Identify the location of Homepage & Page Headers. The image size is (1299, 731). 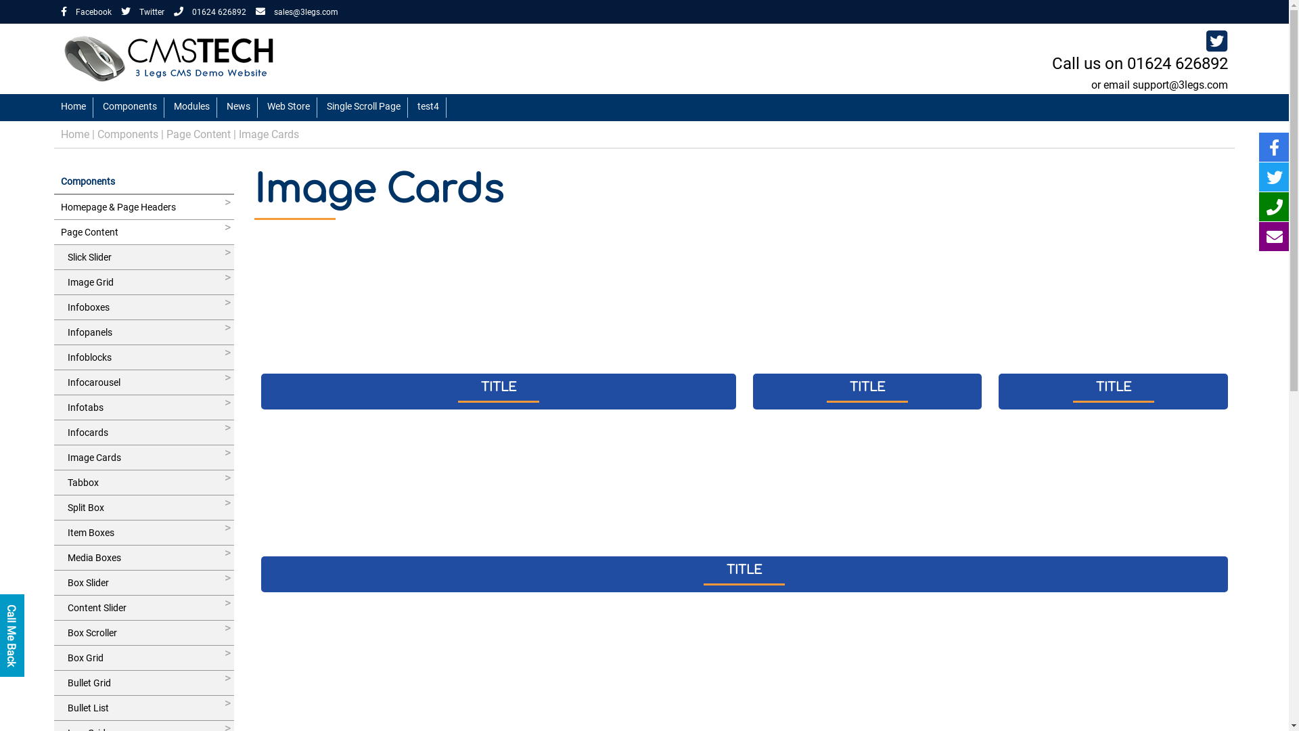
(144, 207).